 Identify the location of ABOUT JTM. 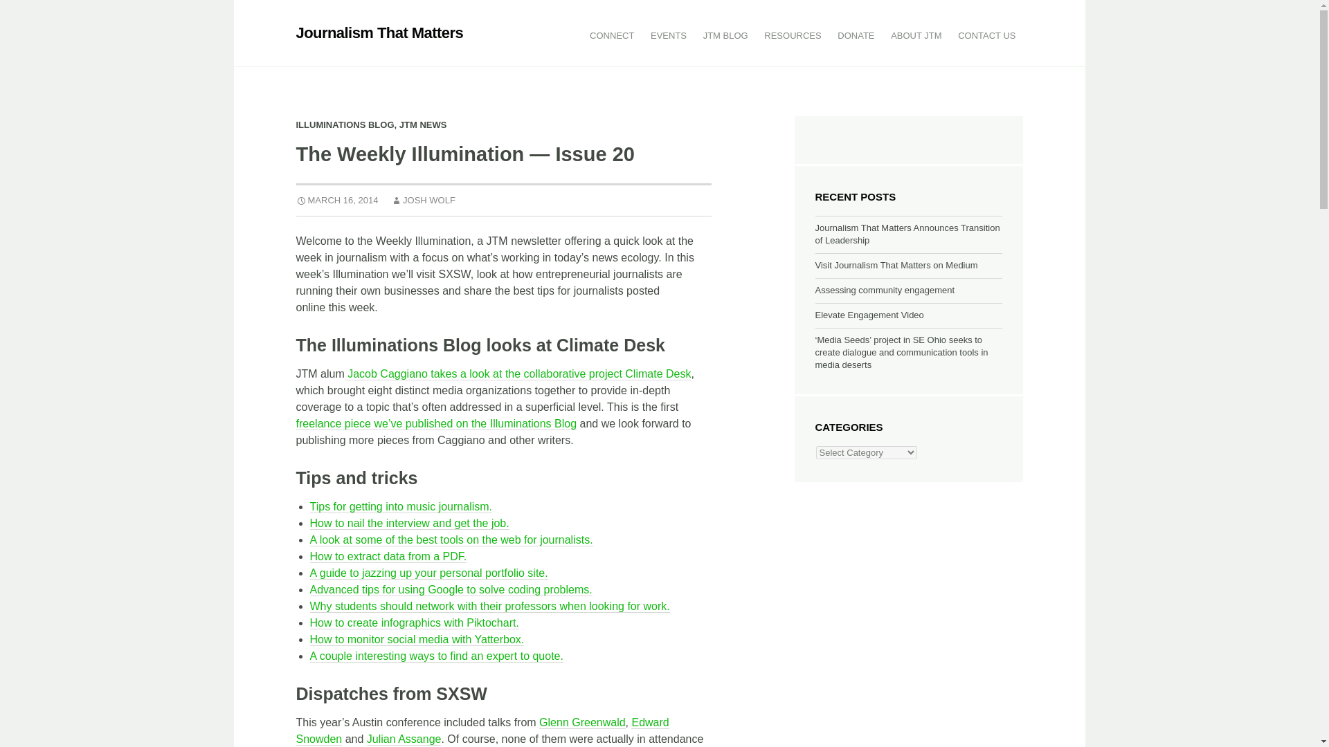
(916, 36).